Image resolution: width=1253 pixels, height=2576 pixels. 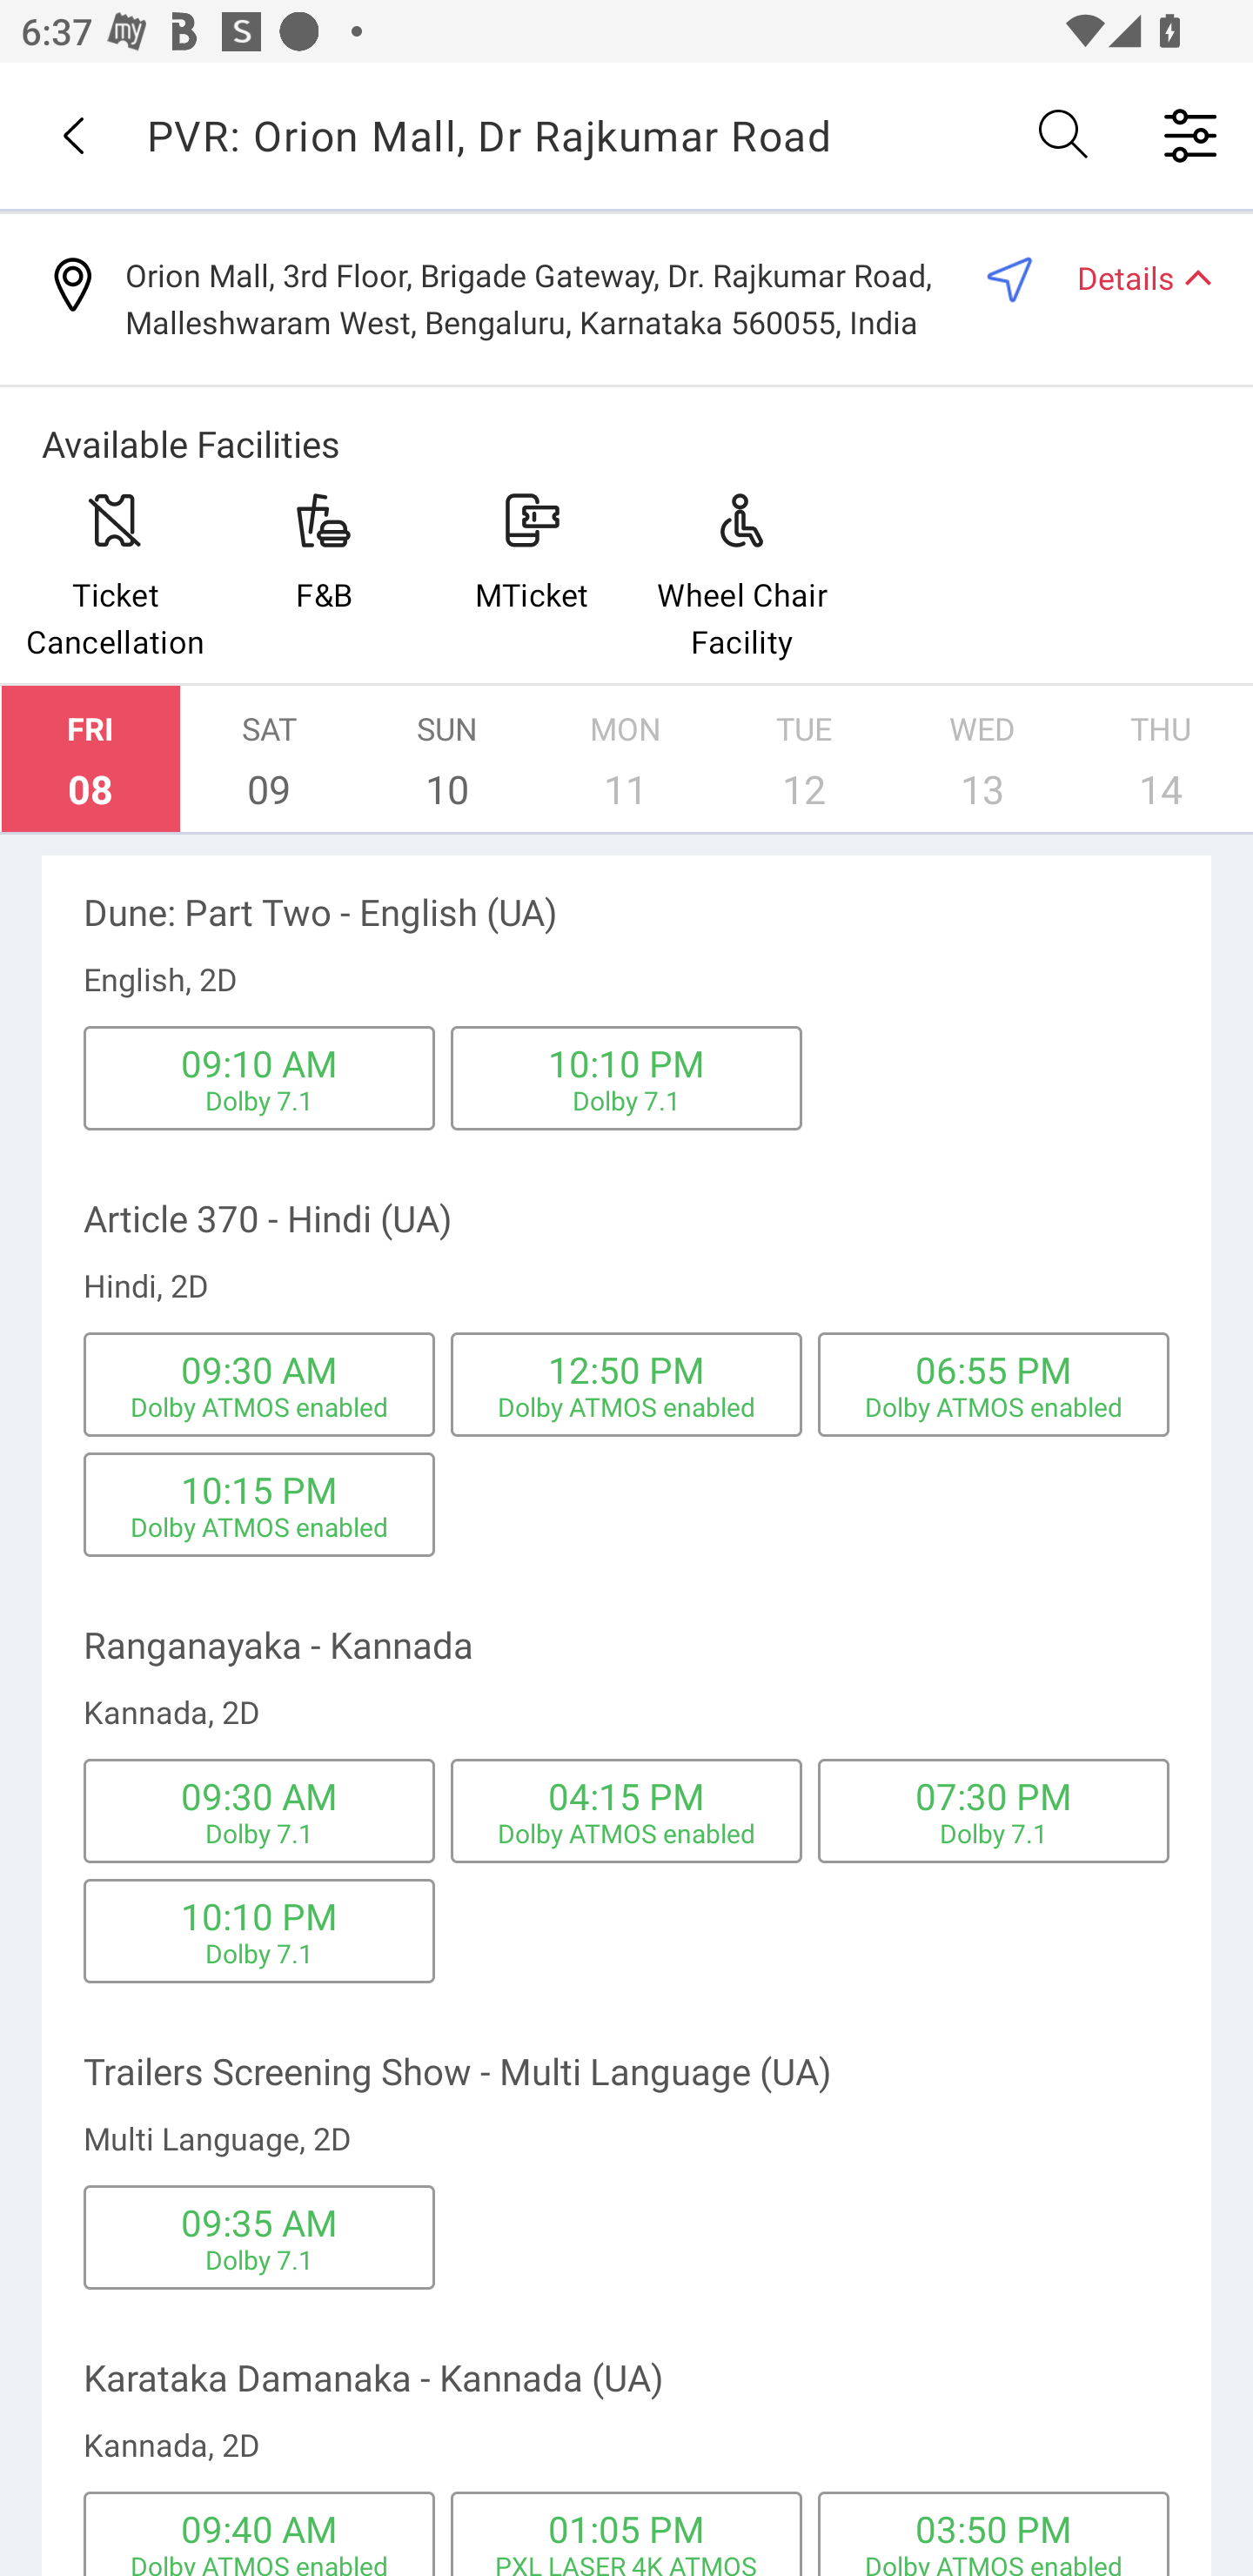 What do you see at coordinates (259, 2259) in the screenshot?
I see `Dolby 7.1` at bounding box center [259, 2259].